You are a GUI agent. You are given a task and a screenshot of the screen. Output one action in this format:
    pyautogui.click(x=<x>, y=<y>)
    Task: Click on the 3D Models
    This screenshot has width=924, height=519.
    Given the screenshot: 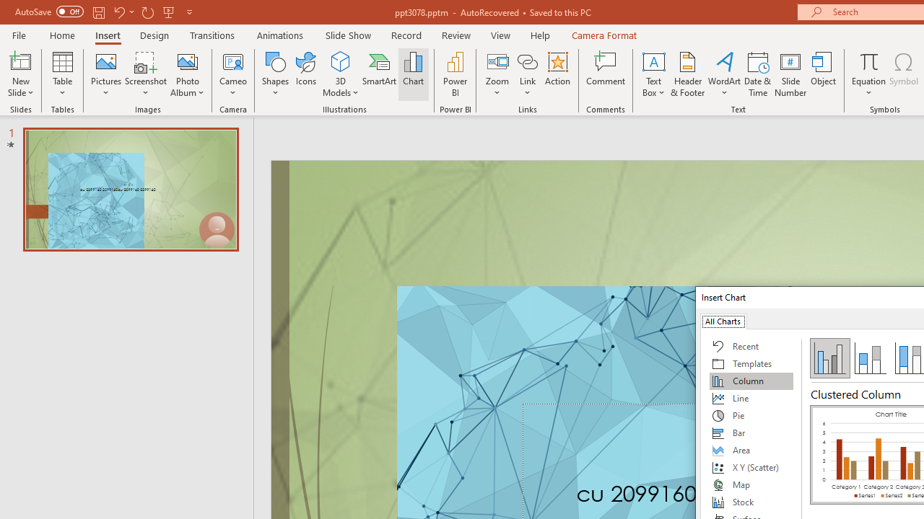 What is the action you would take?
    pyautogui.click(x=341, y=74)
    